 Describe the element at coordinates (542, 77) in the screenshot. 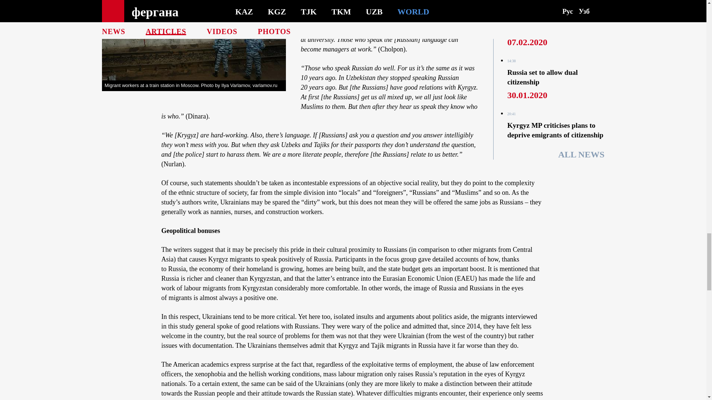

I see `Russia set to allow dual citizenship` at that location.